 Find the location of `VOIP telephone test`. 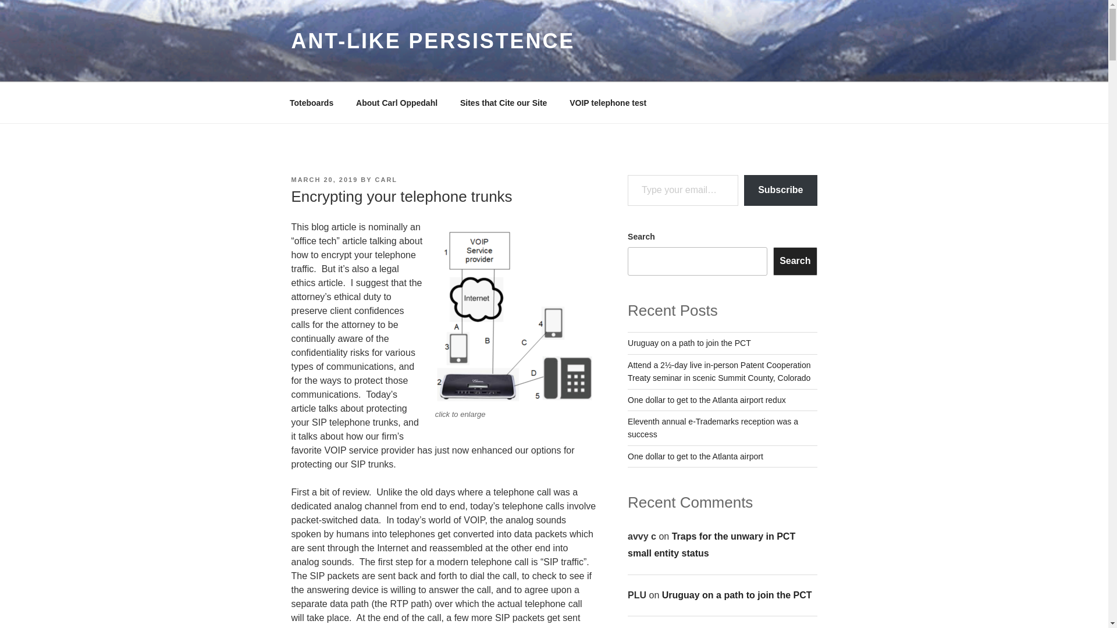

VOIP telephone test is located at coordinates (607, 102).